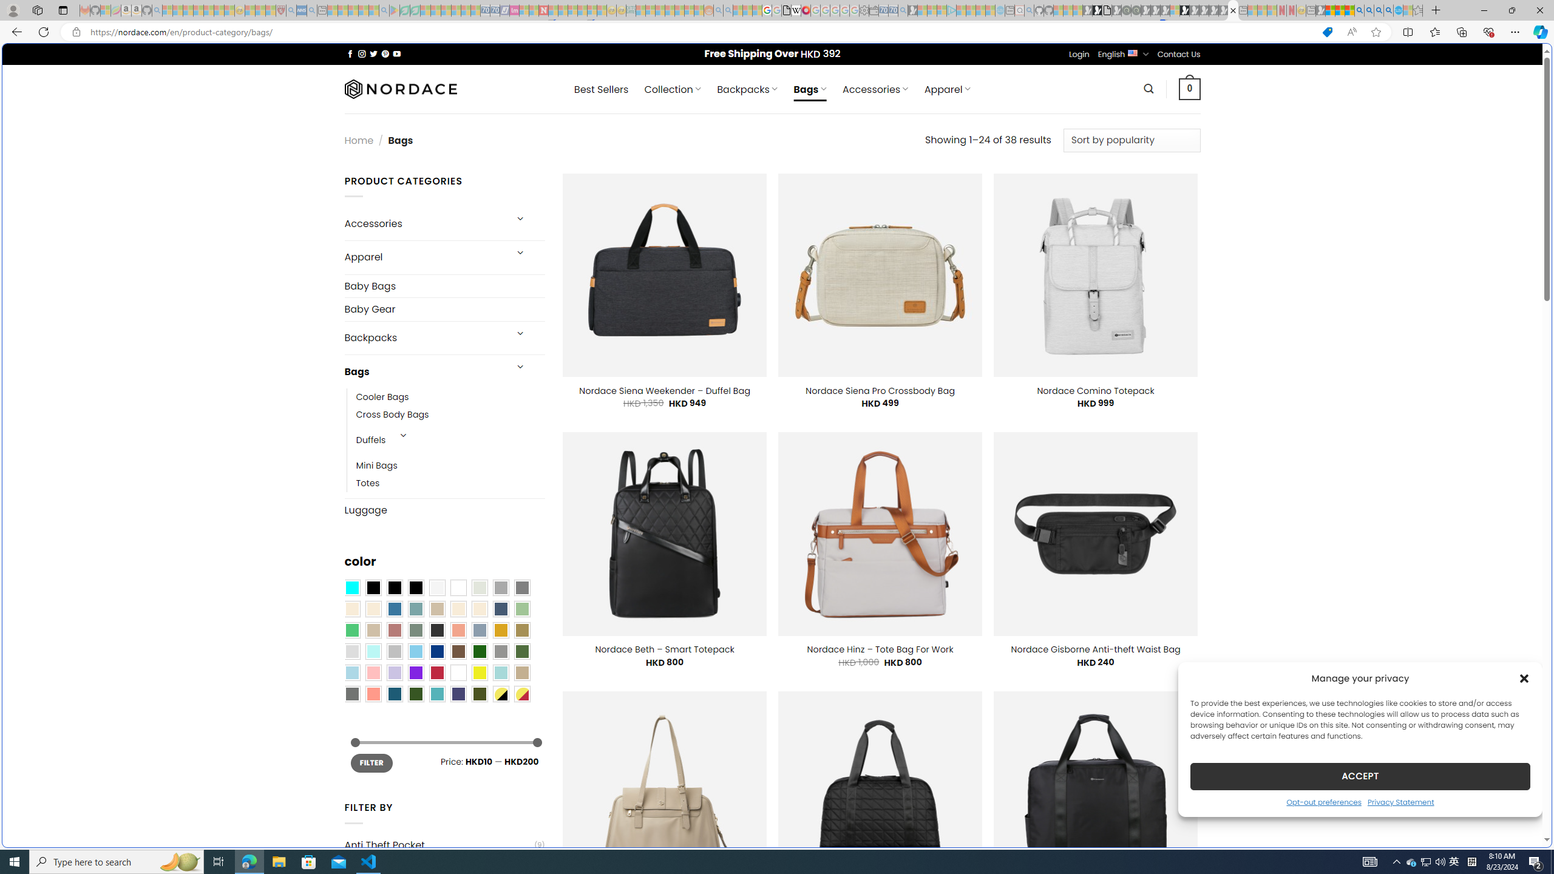 The width and height of the screenshot is (1554, 874). Describe the element at coordinates (415, 652) in the screenshot. I see `Sky Blue` at that location.